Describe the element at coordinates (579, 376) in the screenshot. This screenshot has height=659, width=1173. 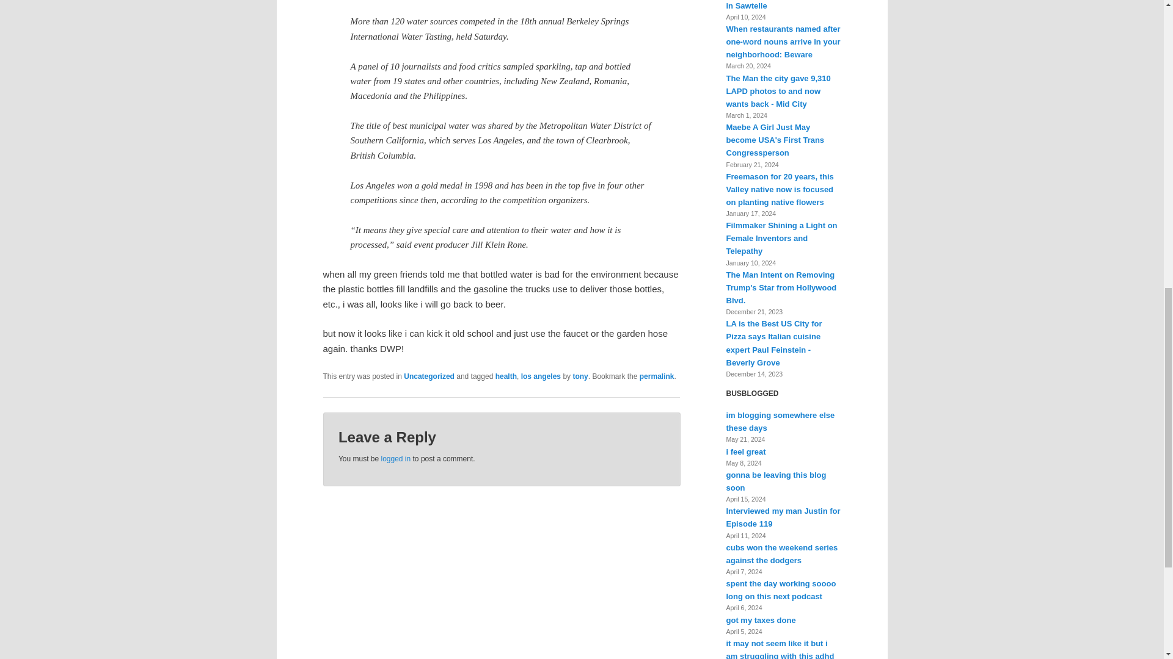
I see `tony` at that location.